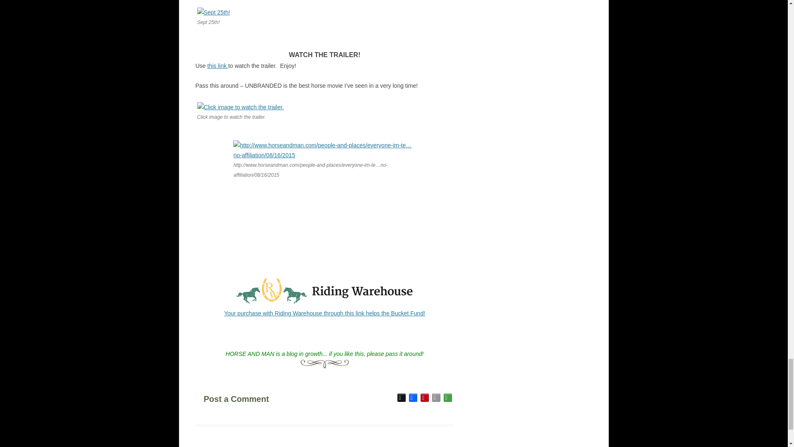 The width and height of the screenshot is (794, 447). Describe the element at coordinates (324, 313) in the screenshot. I see `Help The Bucket Fund with your purchase!` at that location.